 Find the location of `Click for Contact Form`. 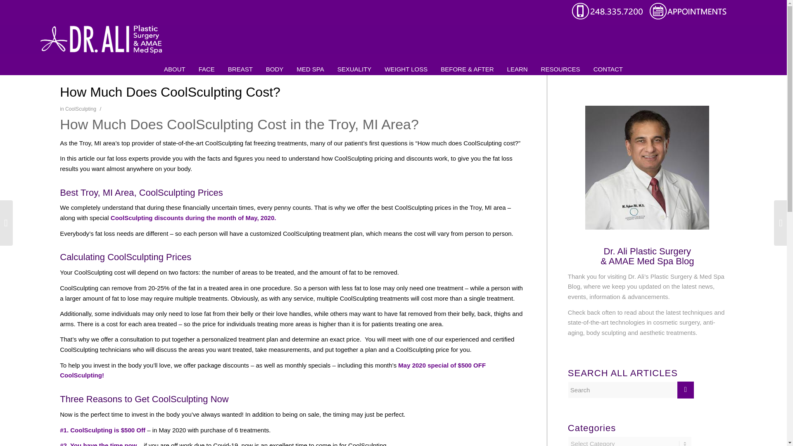

Click for Contact Form is located at coordinates (688, 18).